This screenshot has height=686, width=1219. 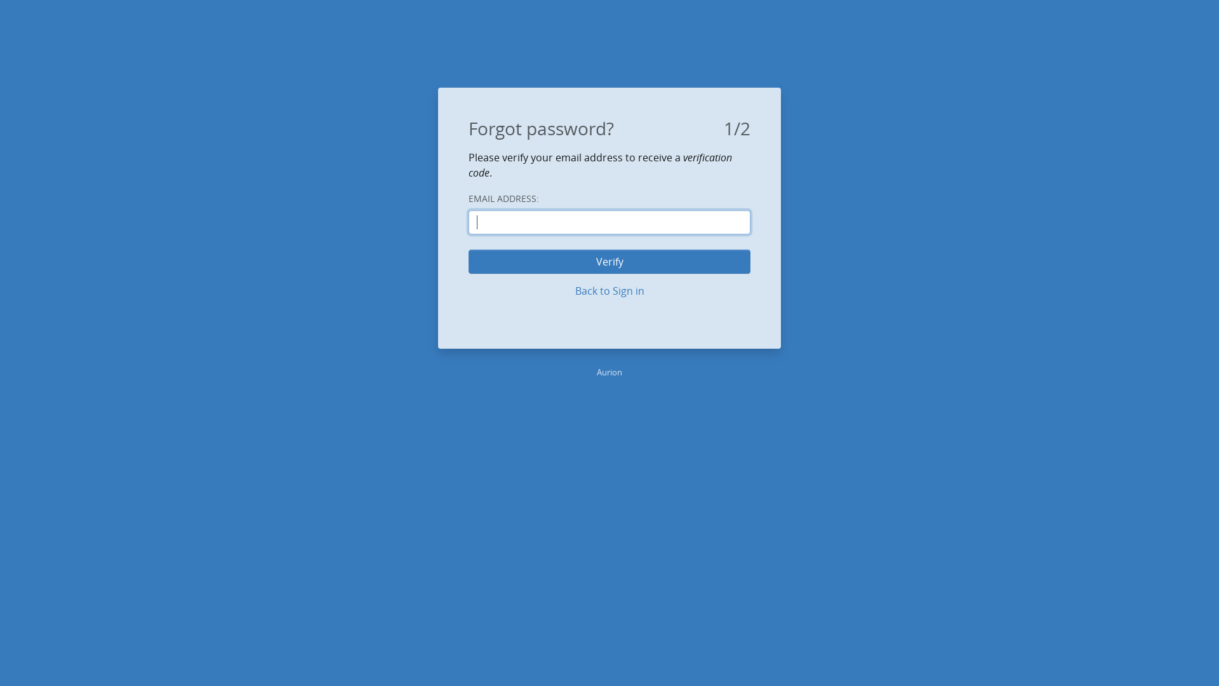 I want to click on Back to Sign in, so click(x=609, y=291).